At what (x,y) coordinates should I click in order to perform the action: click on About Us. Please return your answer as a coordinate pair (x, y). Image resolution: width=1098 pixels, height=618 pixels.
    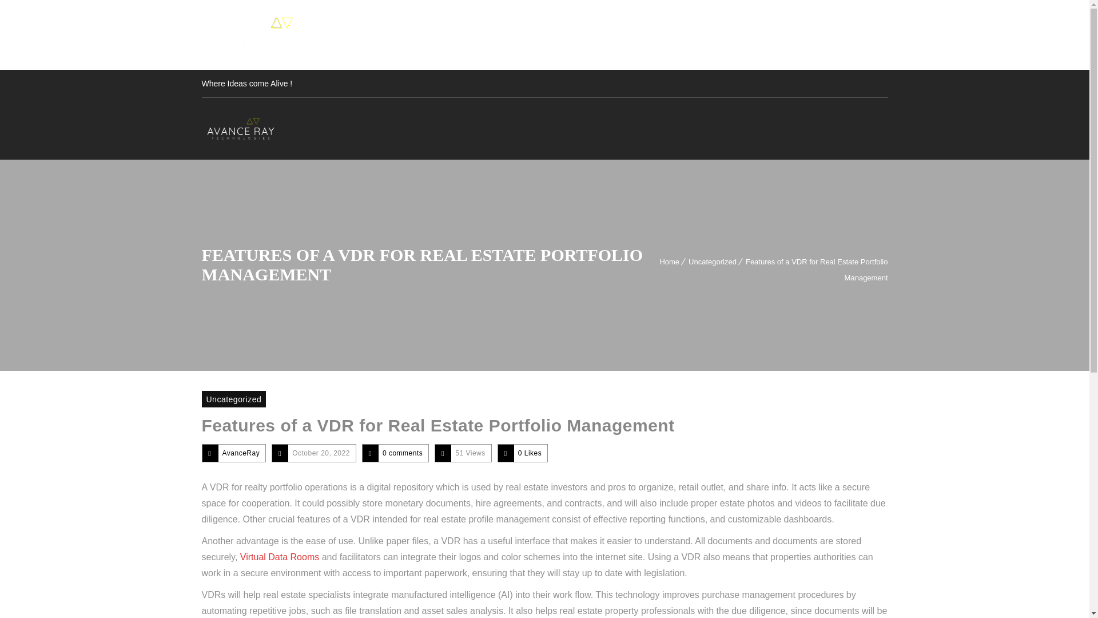
    Looking at the image, I should click on (659, 34).